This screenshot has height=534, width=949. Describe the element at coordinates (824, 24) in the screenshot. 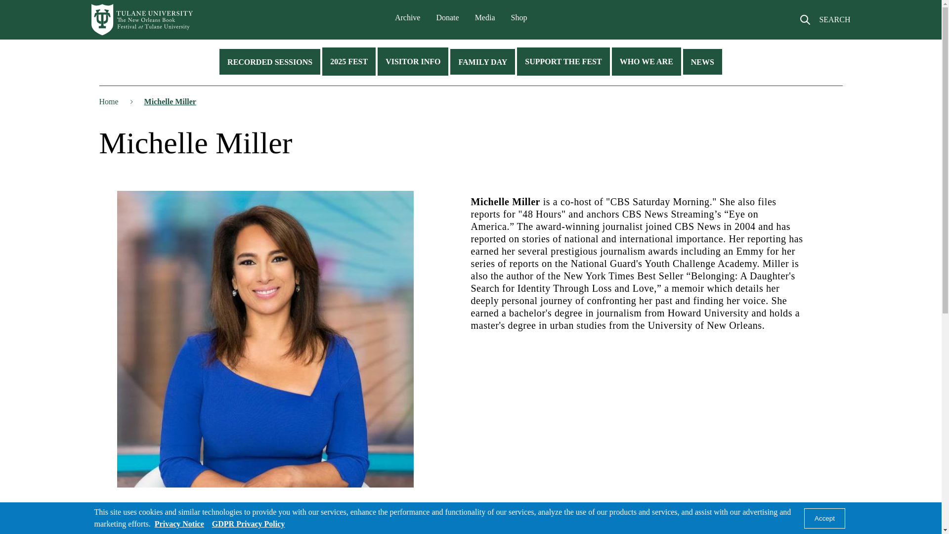

I see `SEARCH` at that location.